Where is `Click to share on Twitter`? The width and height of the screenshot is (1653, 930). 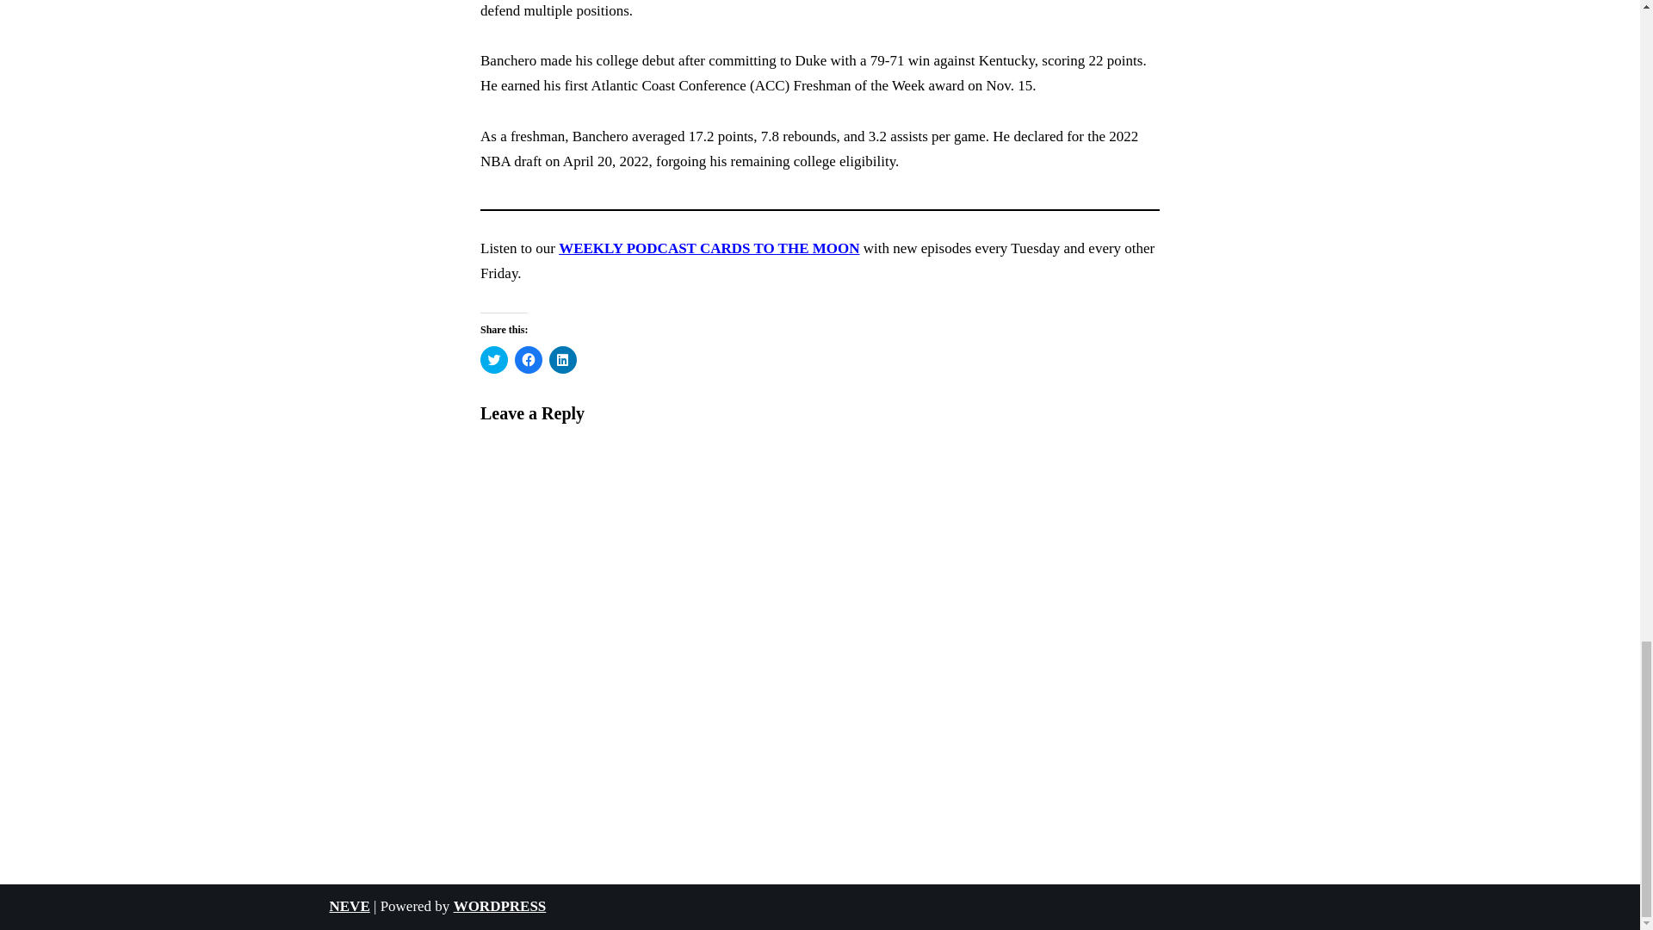 Click to share on Twitter is located at coordinates (494, 360).